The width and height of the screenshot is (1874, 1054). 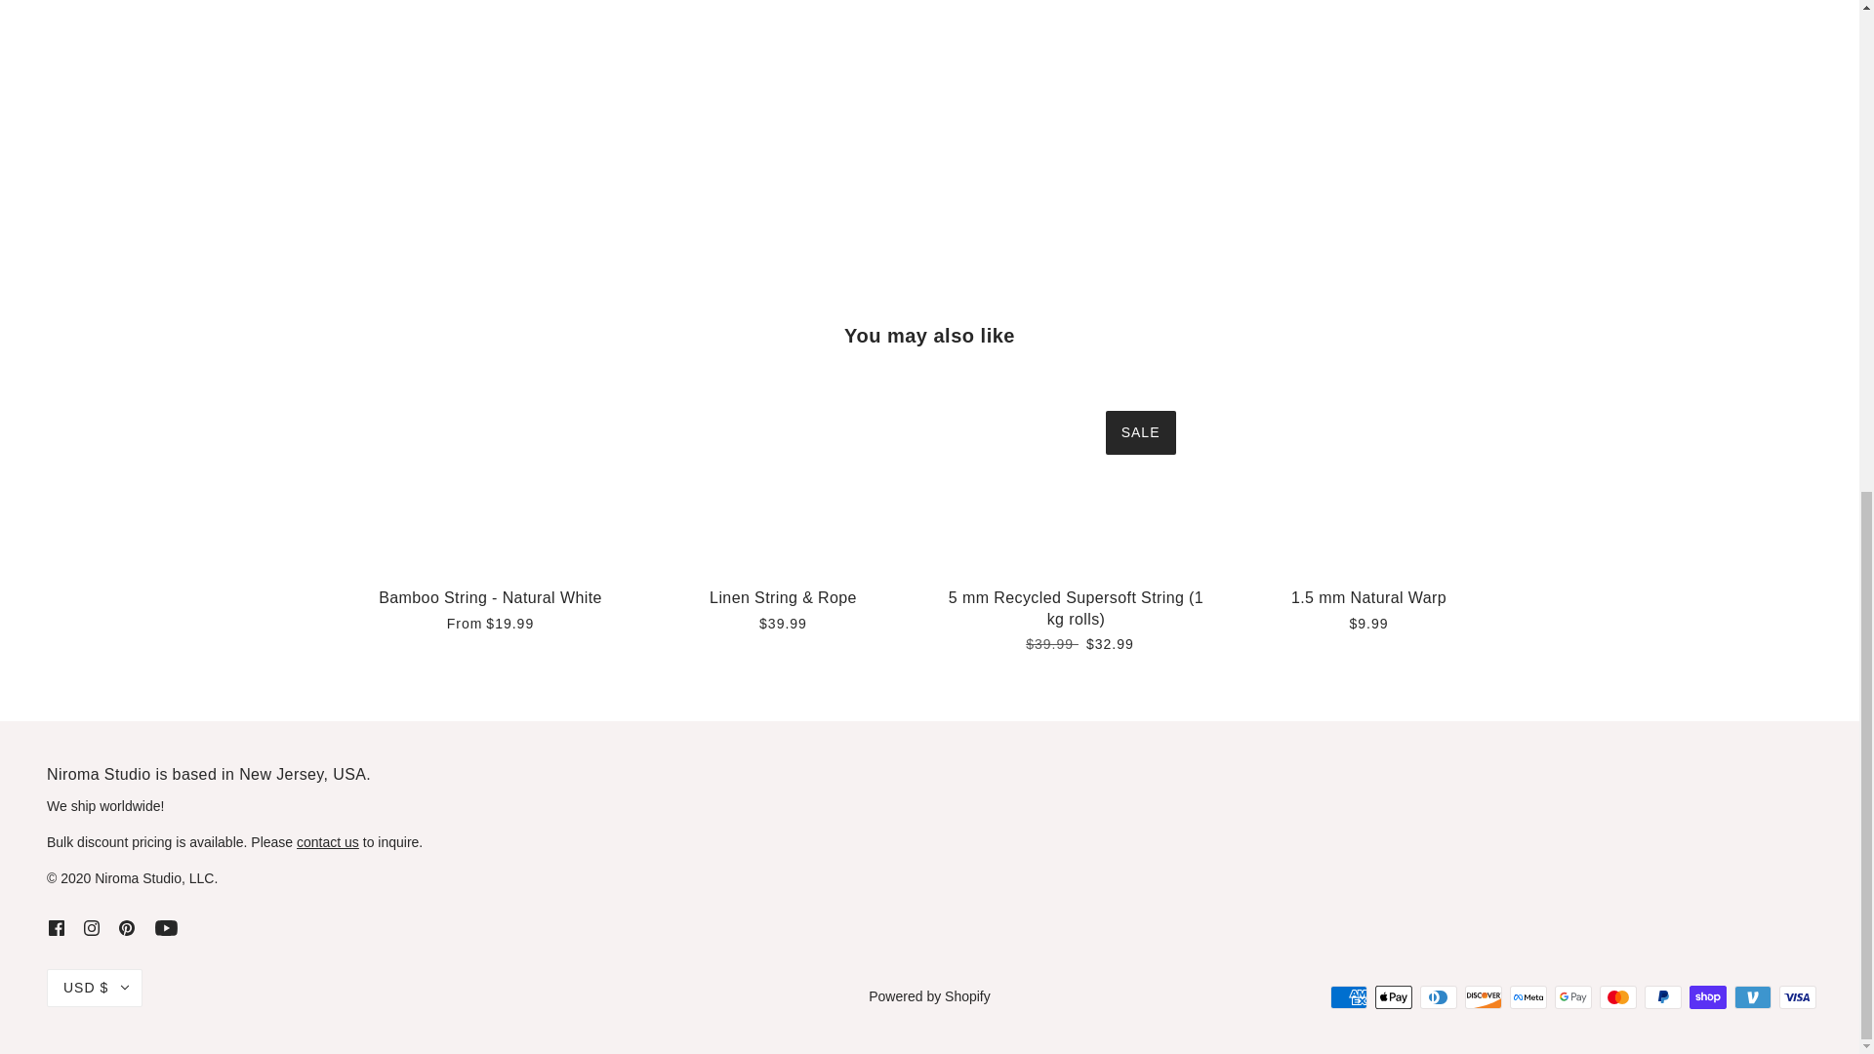 What do you see at coordinates (328, 841) in the screenshot?
I see `Contact Us` at bounding box center [328, 841].